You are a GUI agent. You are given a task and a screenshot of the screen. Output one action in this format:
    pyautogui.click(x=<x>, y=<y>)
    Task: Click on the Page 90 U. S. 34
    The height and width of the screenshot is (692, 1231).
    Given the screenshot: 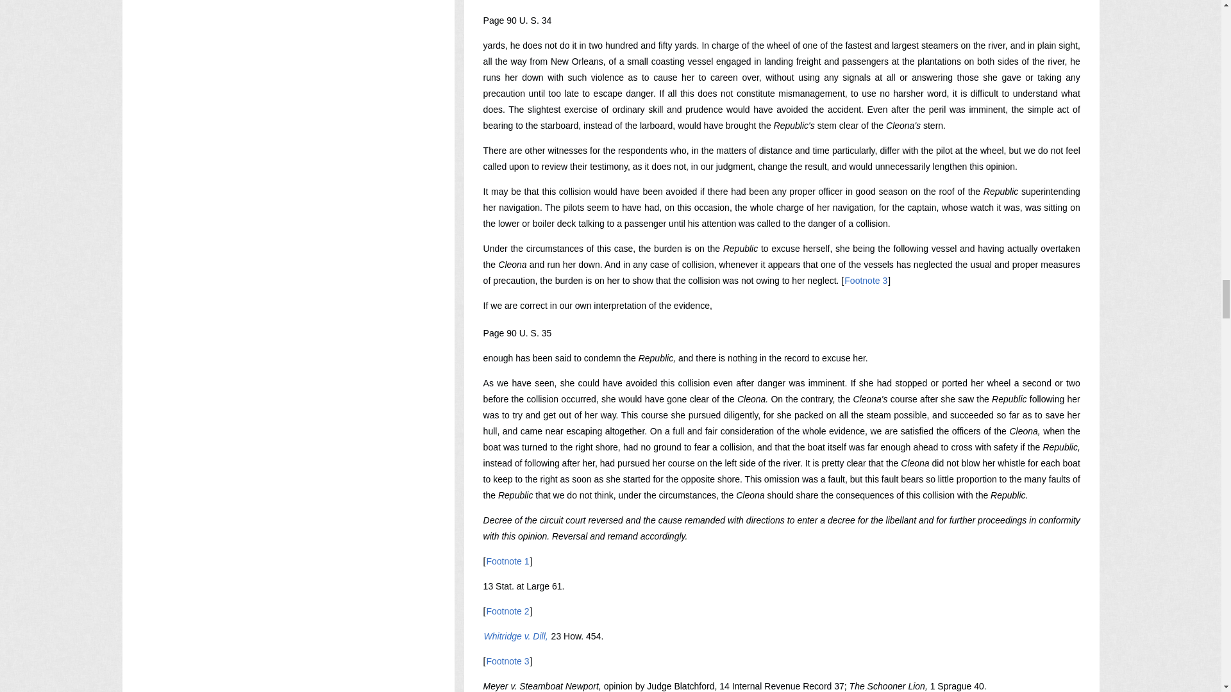 What is the action you would take?
    pyautogui.click(x=517, y=20)
    